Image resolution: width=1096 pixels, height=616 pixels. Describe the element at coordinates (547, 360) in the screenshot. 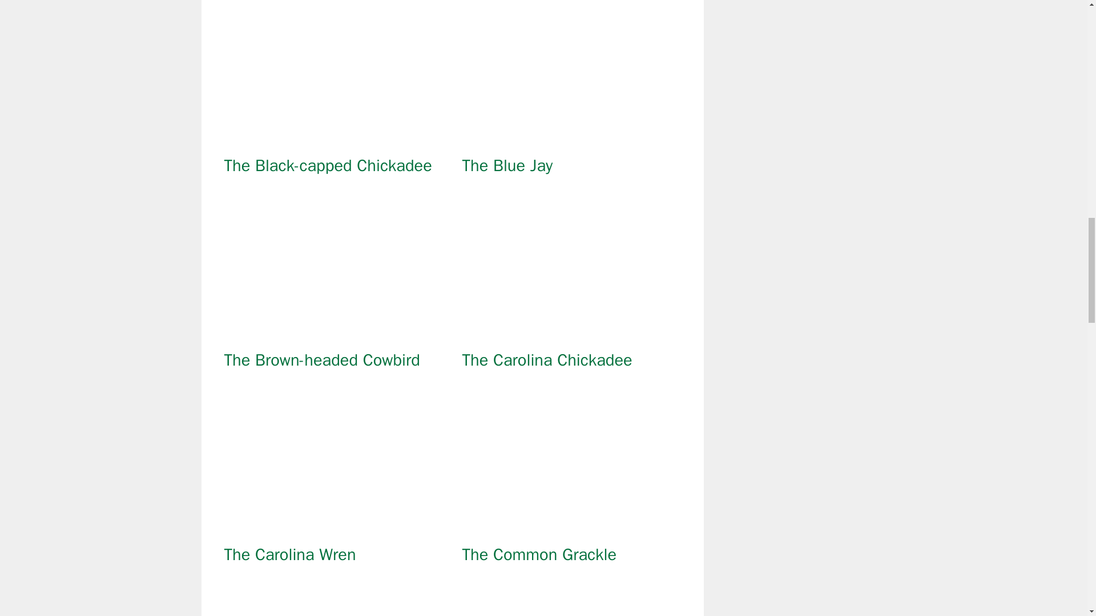

I see `The Carolina Chickadee` at that location.